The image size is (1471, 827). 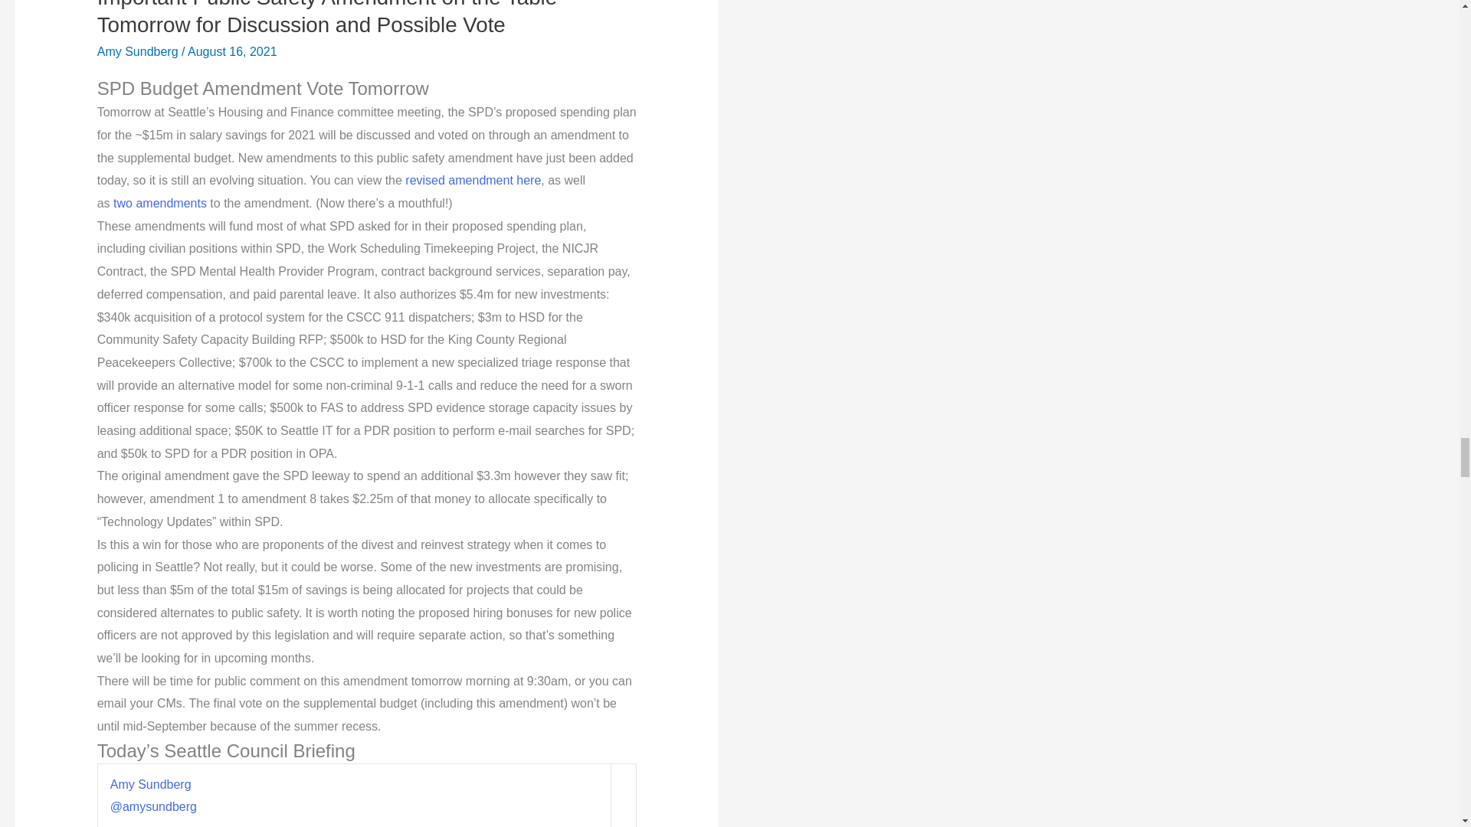 What do you see at coordinates (139, 51) in the screenshot?
I see `View all posts by Amy Sundberg` at bounding box center [139, 51].